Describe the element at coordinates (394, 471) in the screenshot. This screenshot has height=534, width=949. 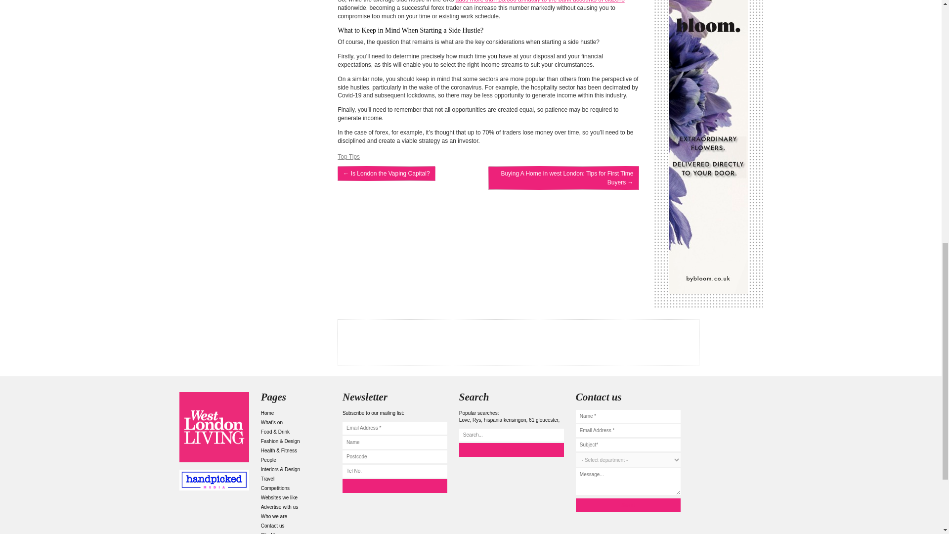
I see `Tel No.` at that location.